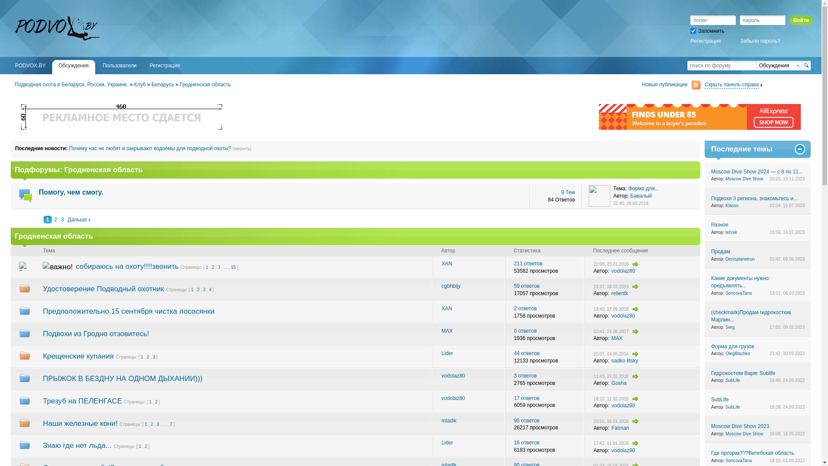  Describe the element at coordinates (140, 446) in the screenshot. I see `1` at that location.